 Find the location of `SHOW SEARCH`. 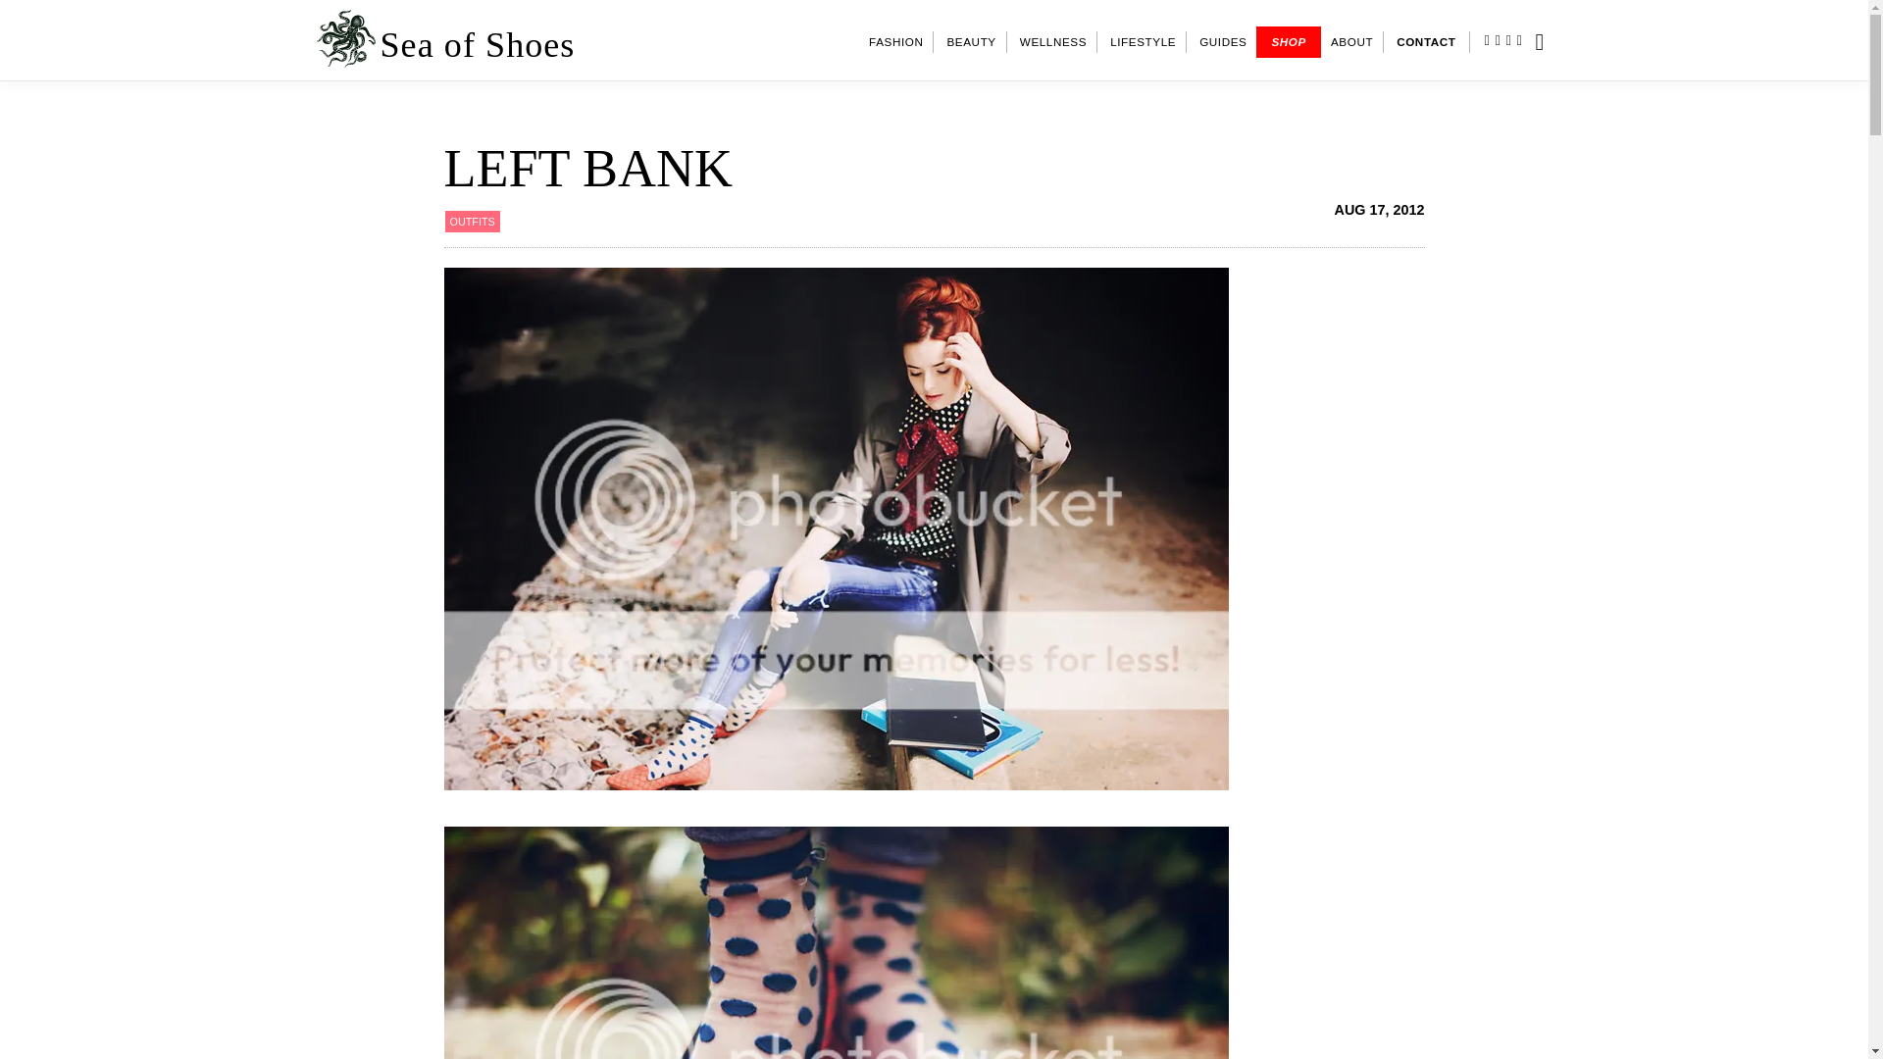

SHOW SEARCH is located at coordinates (1550, 42).